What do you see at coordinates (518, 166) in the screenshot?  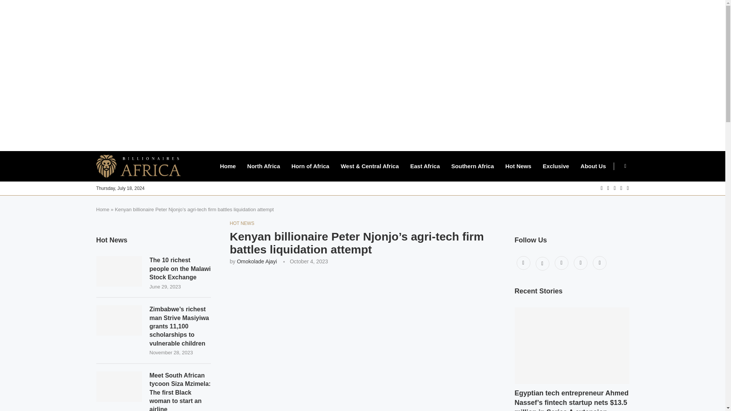 I see `Hot News` at bounding box center [518, 166].